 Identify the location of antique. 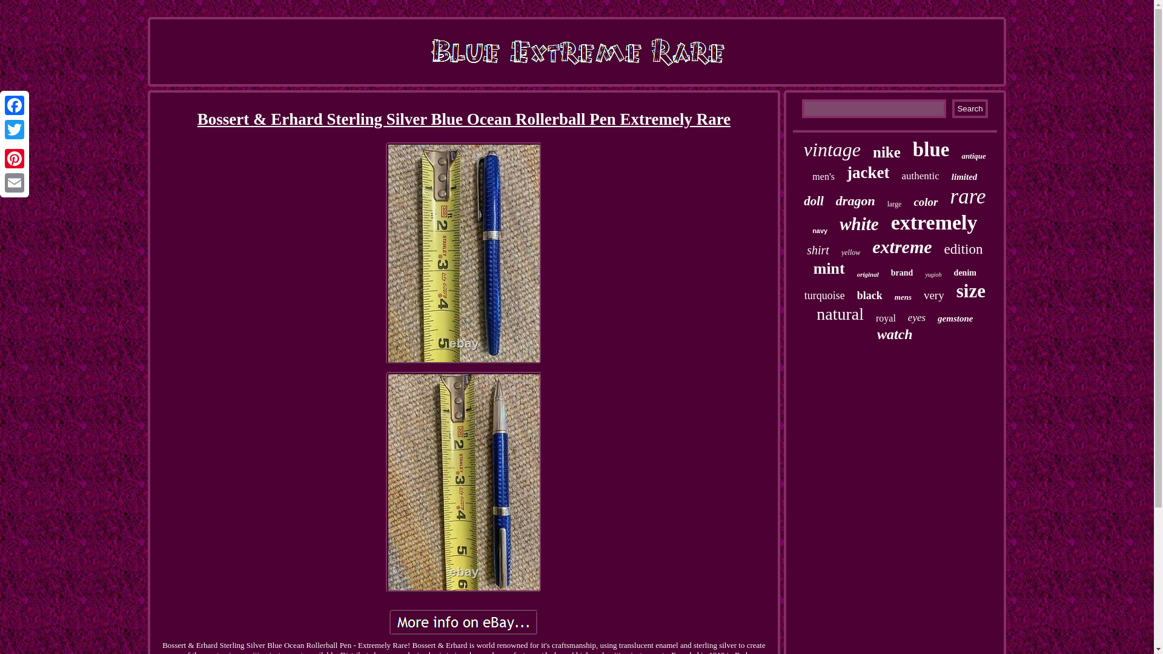
(973, 156).